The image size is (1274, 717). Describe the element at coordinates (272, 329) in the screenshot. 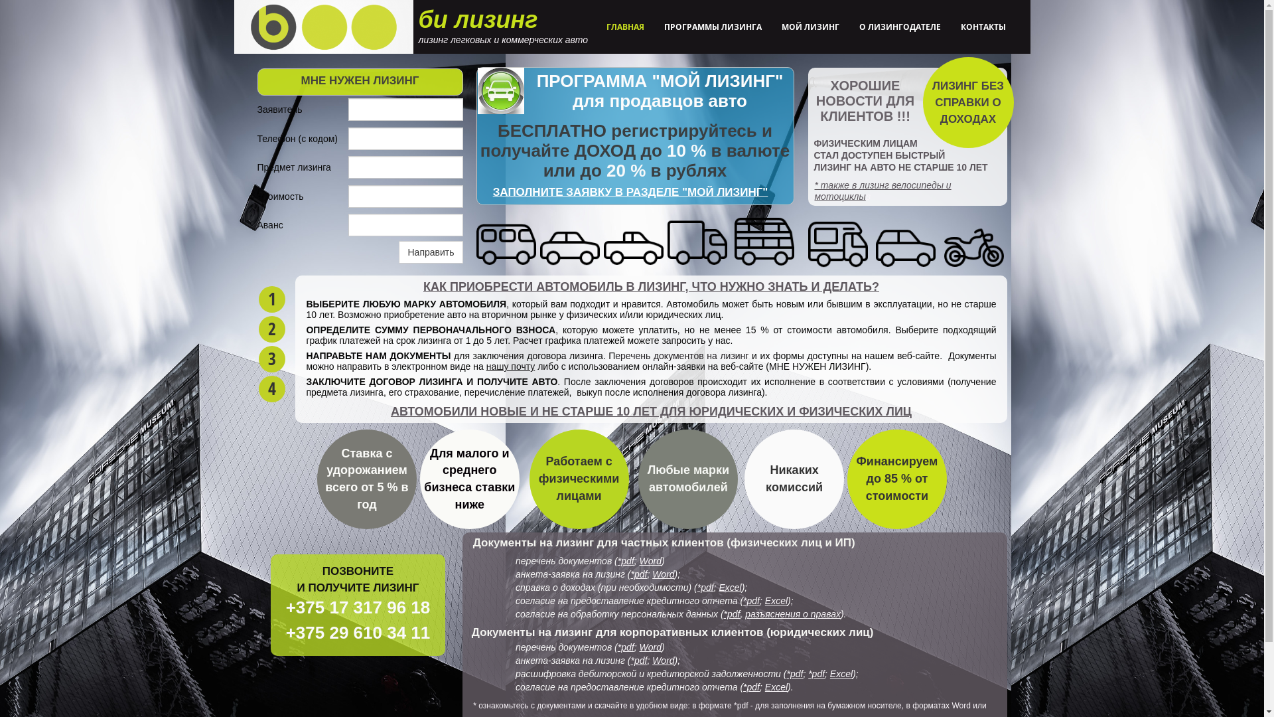

I see `2` at that location.